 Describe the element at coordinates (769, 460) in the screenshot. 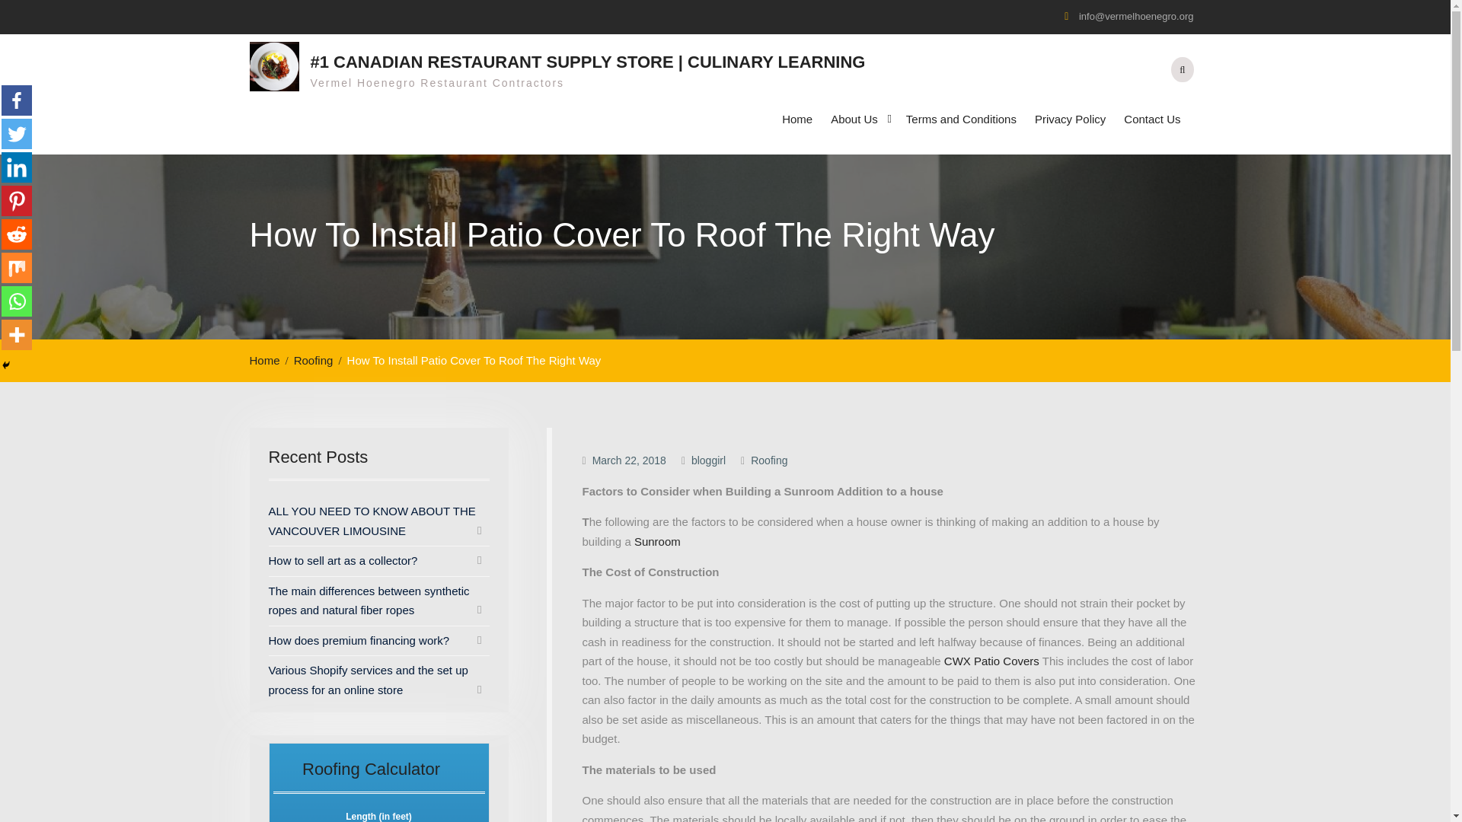

I see `Roofing` at that location.